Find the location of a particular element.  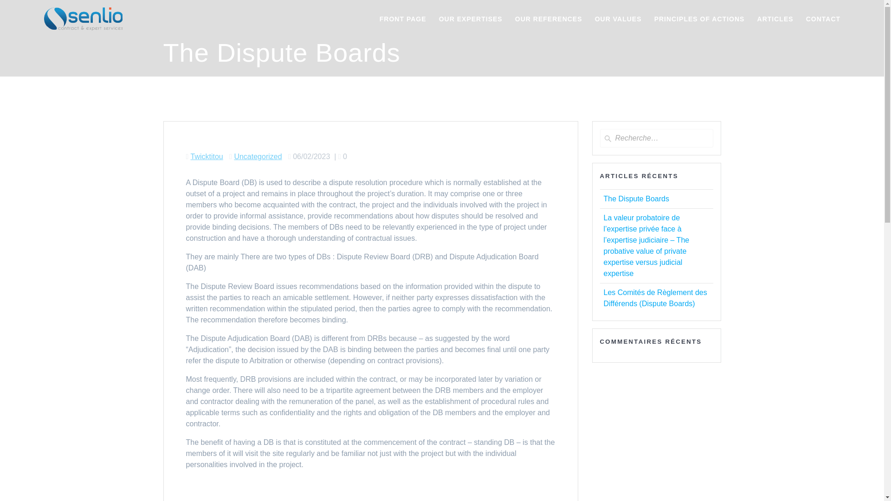

Articles par Twicktitou is located at coordinates (207, 156).